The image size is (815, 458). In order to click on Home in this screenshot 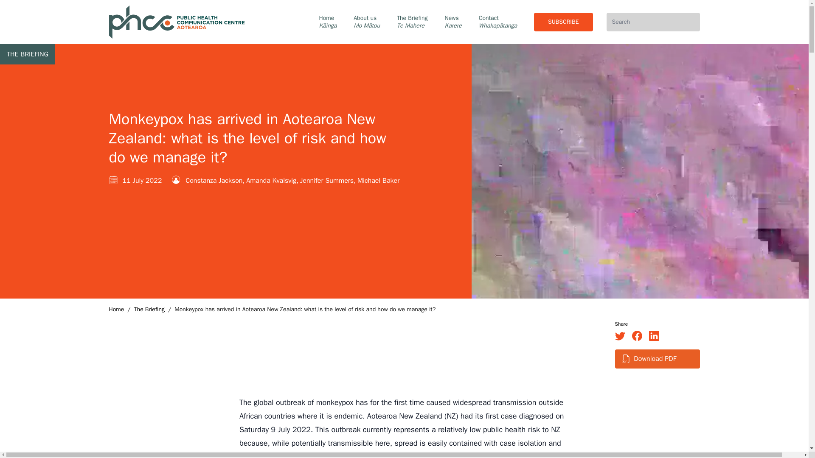, I will do `click(116, 310)`.